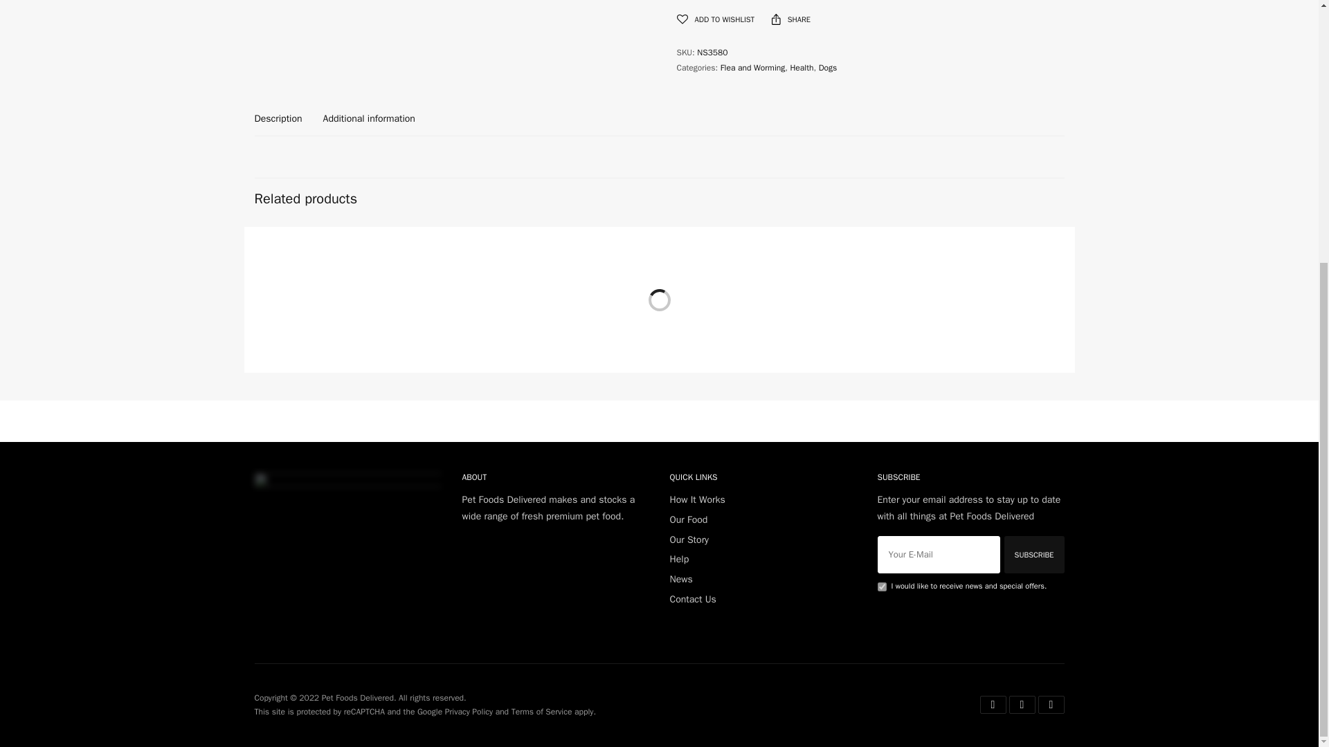 The width and height of the screenshot is (1329, 747). Describe the element at coordinates (882, 587) in the screenshot. I see `on` at that location.